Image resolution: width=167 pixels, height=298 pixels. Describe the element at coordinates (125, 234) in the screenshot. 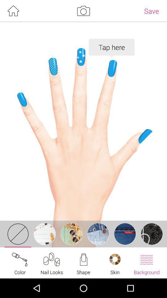

I see `click on fifth icon which is above the skin tab` at that location.